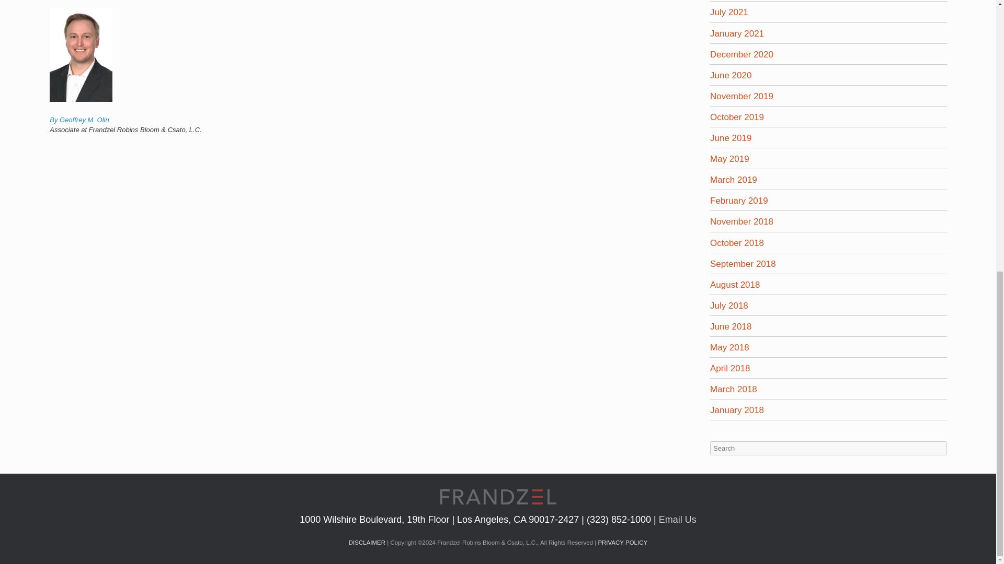 This screenshot has width=1004, height=564. Describe the element at coordinates (741, 54) in the screenshot. I see `December 2020` at that location.